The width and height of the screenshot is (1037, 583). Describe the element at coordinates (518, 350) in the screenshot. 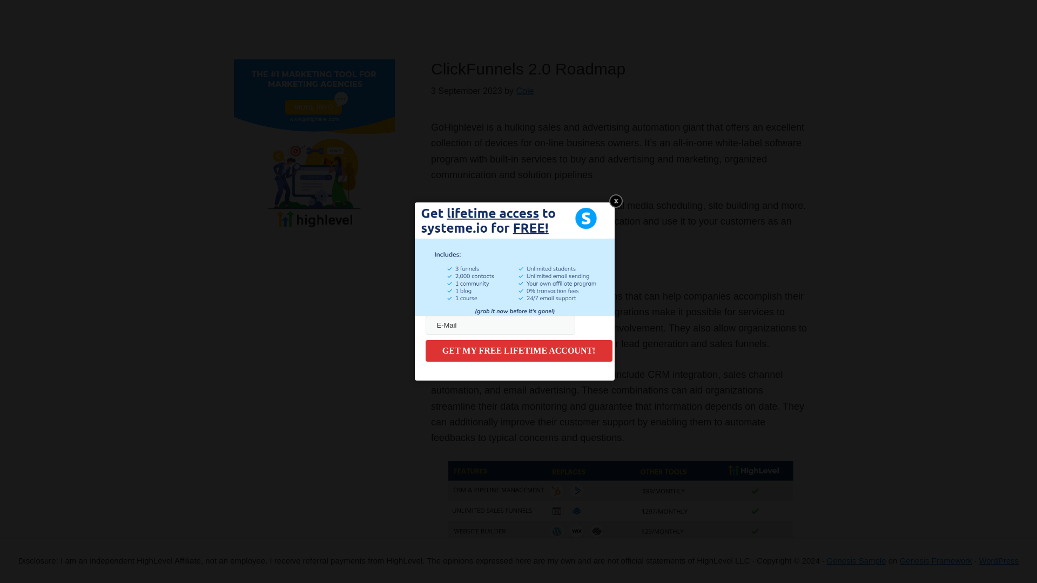

I see `GET MY FREE LIFETIME ACCOUNT!` at that location.